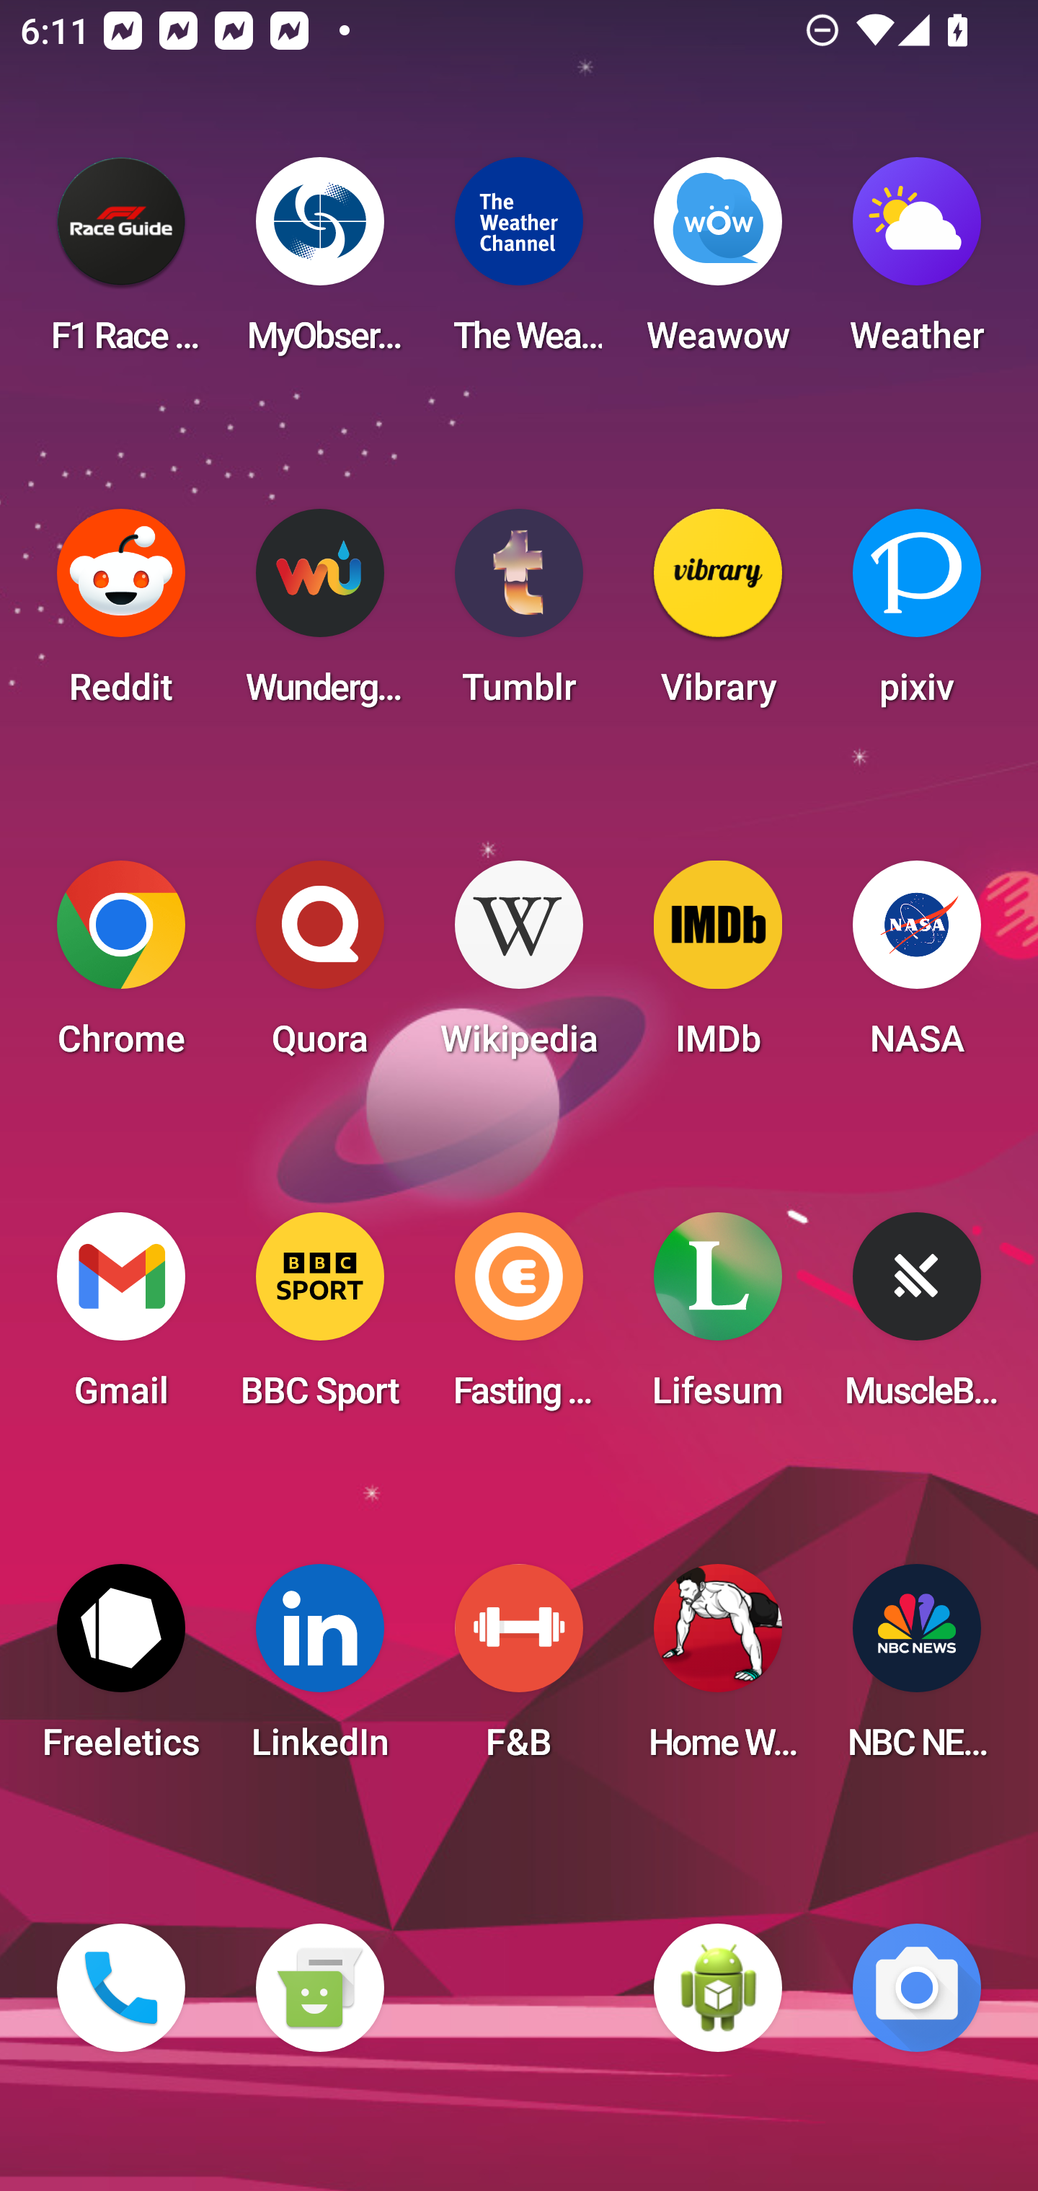  Describe the element at coordinates (121, 967) in the screenshot. I see `Chrome` at that location.